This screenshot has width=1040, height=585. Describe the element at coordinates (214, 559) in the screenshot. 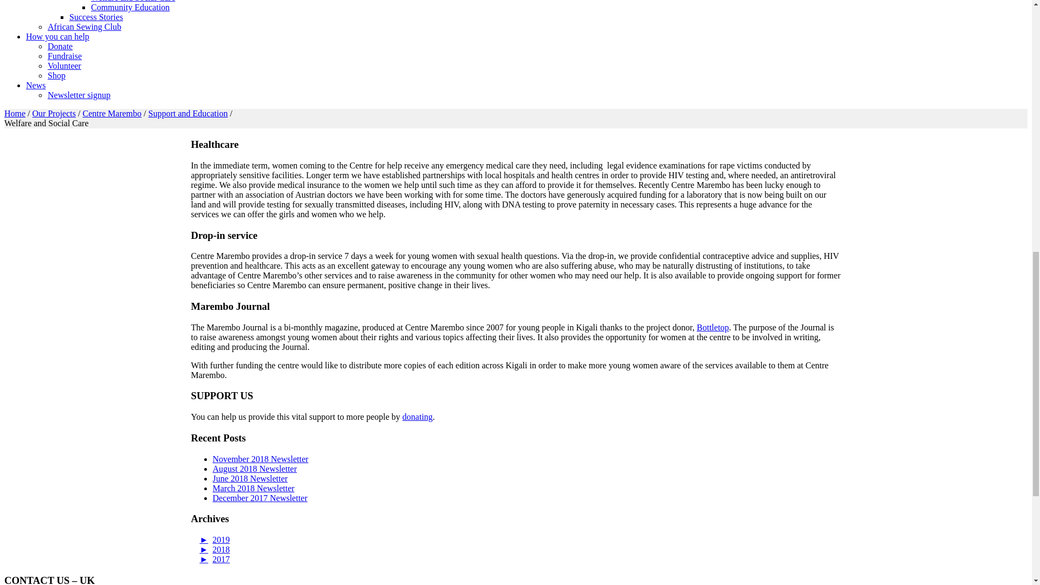

I see `2017` at that location.